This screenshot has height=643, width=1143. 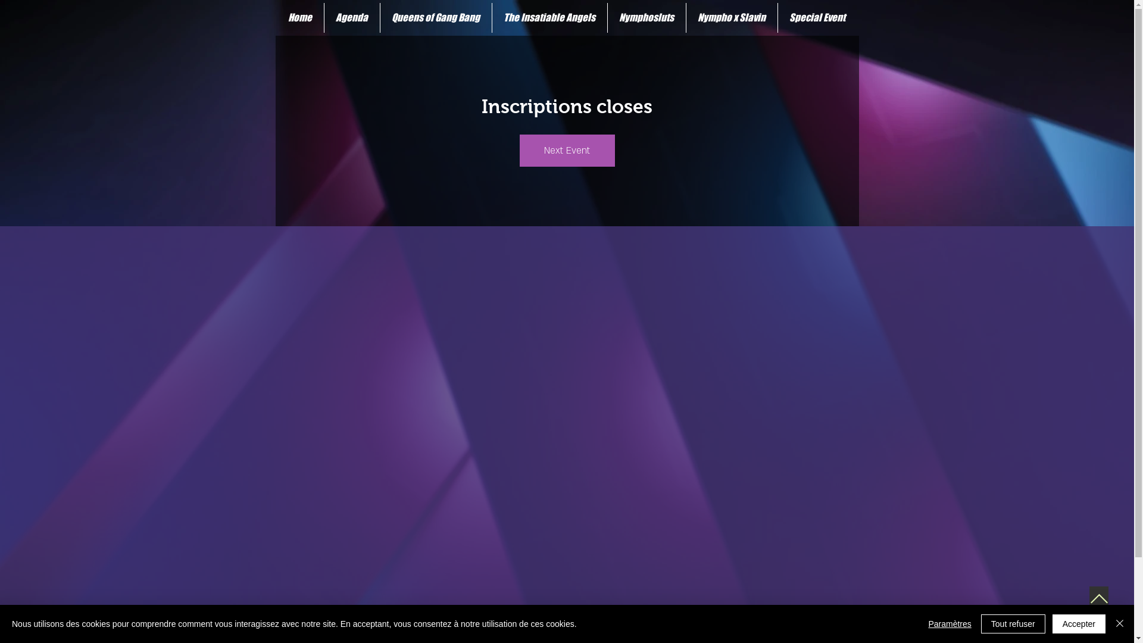 I want to click on Next Event, so click(x=567, y=151).